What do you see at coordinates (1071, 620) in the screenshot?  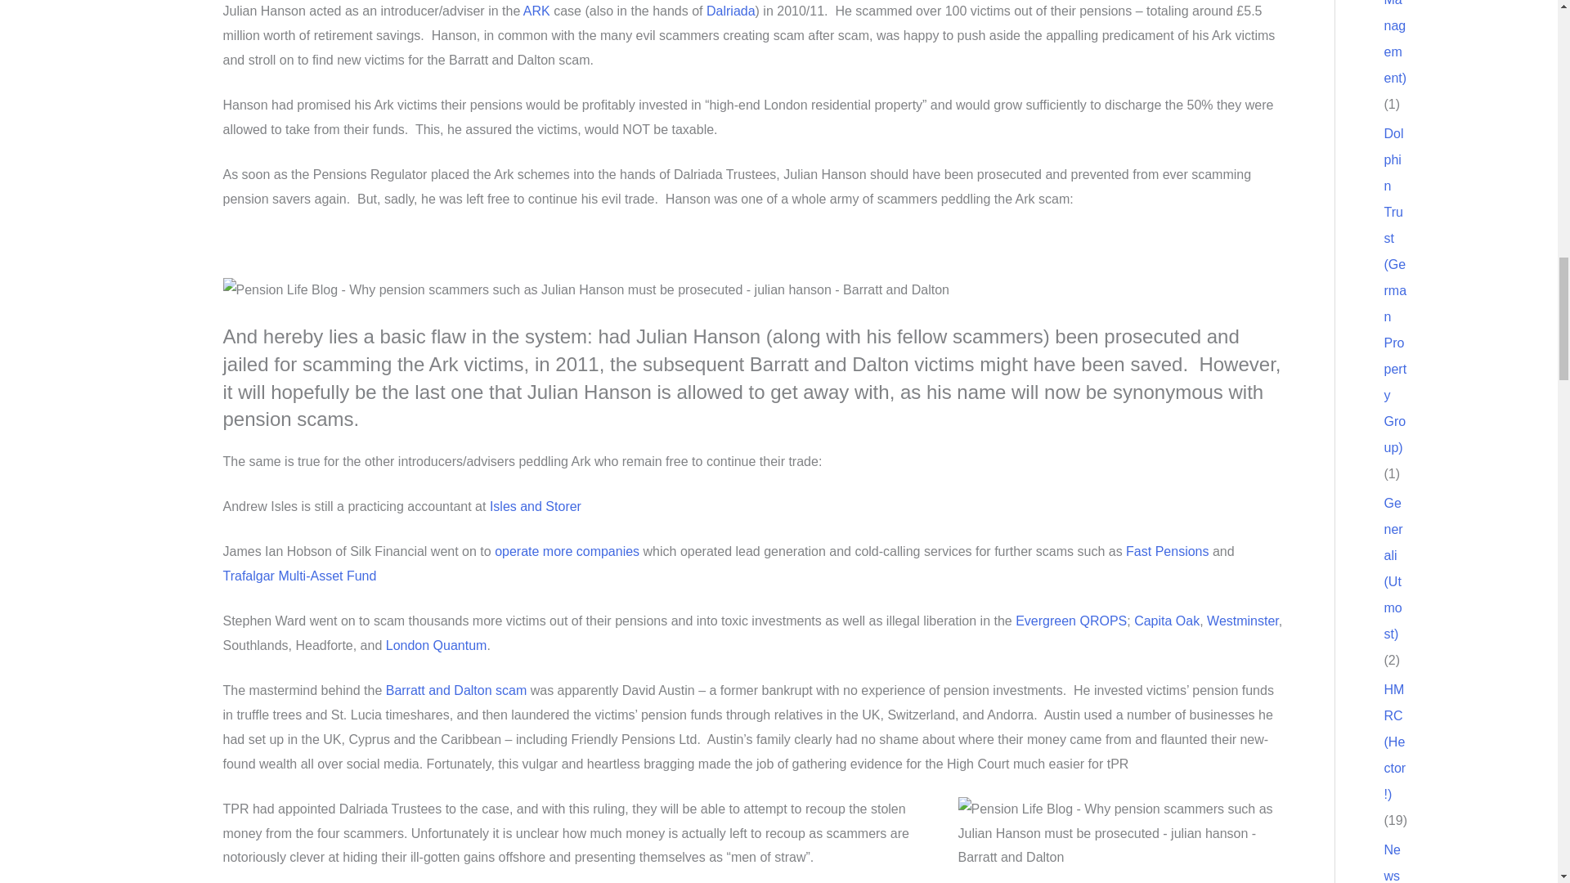 I see `Evergreen QROPS` at bounding box center [1071, 620].